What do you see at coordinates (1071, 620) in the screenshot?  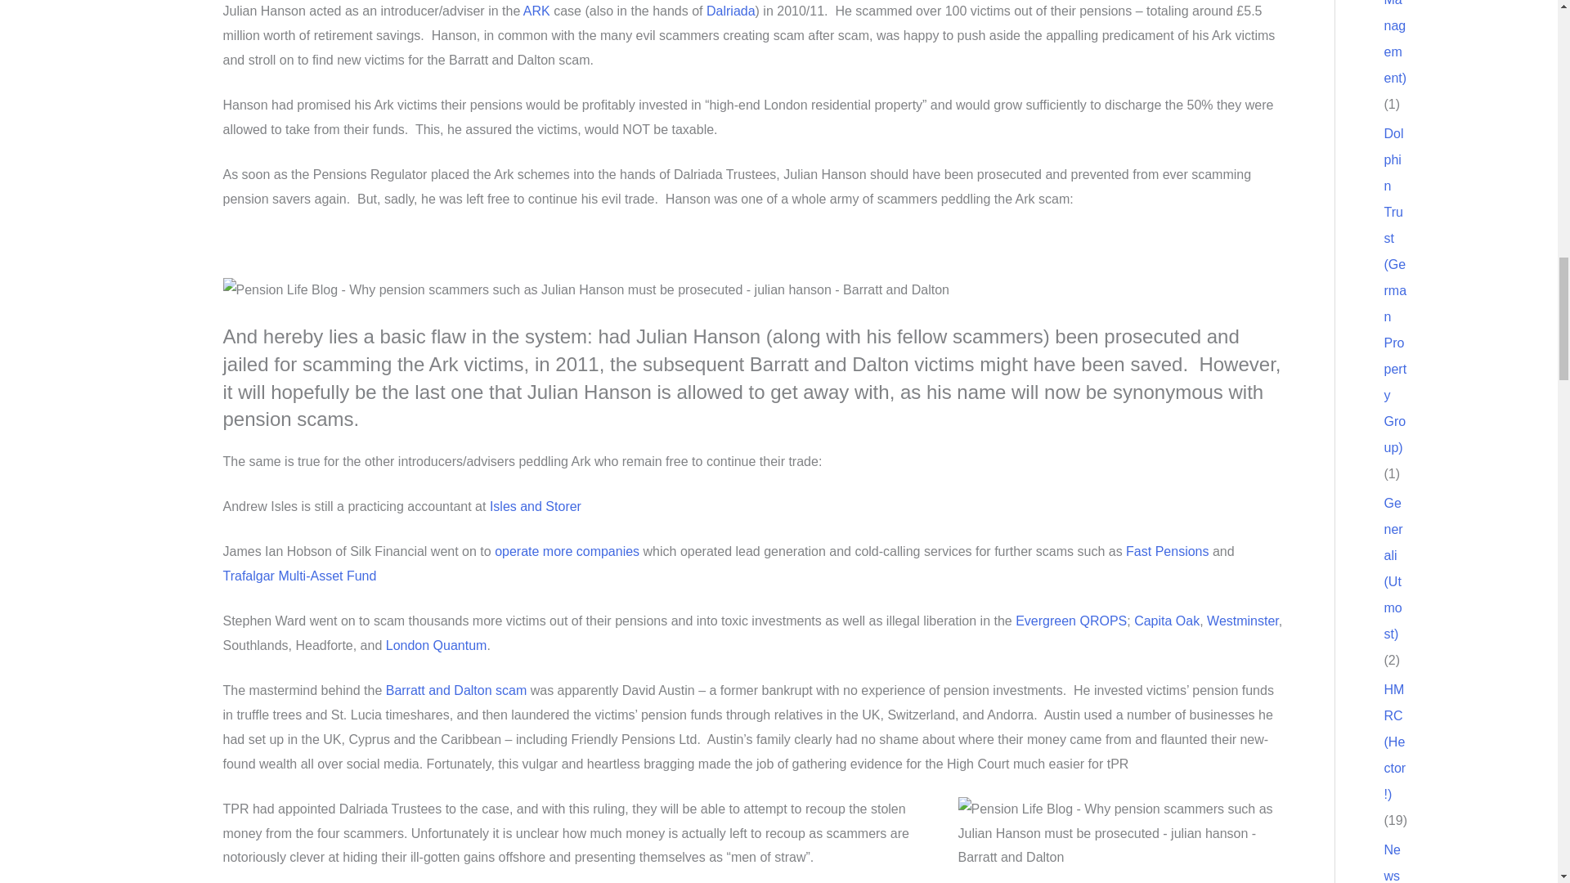 I see `Evergreen QROPS` at bounding box center [1071, 620].